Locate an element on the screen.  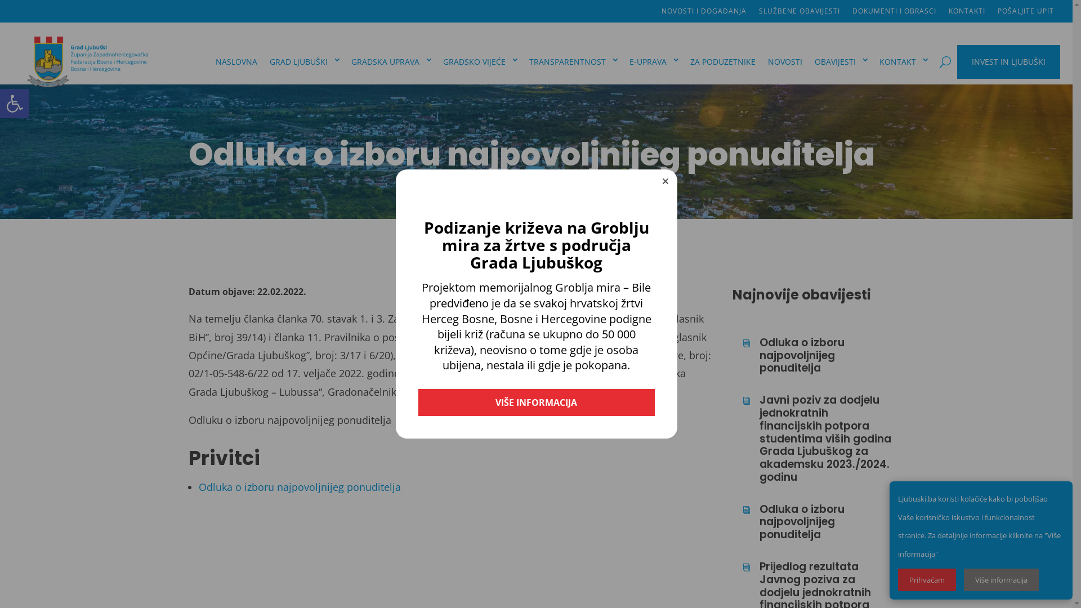
NASLOVNA is located at coordinates (236, 62).